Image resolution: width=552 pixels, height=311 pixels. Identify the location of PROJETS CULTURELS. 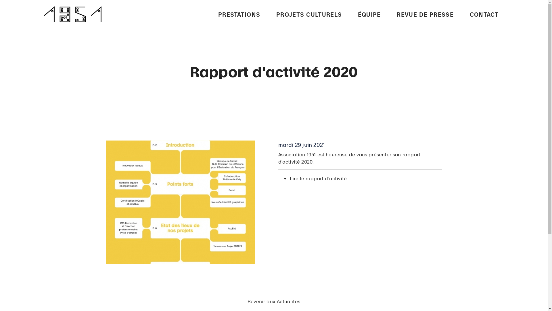
(309, 14).